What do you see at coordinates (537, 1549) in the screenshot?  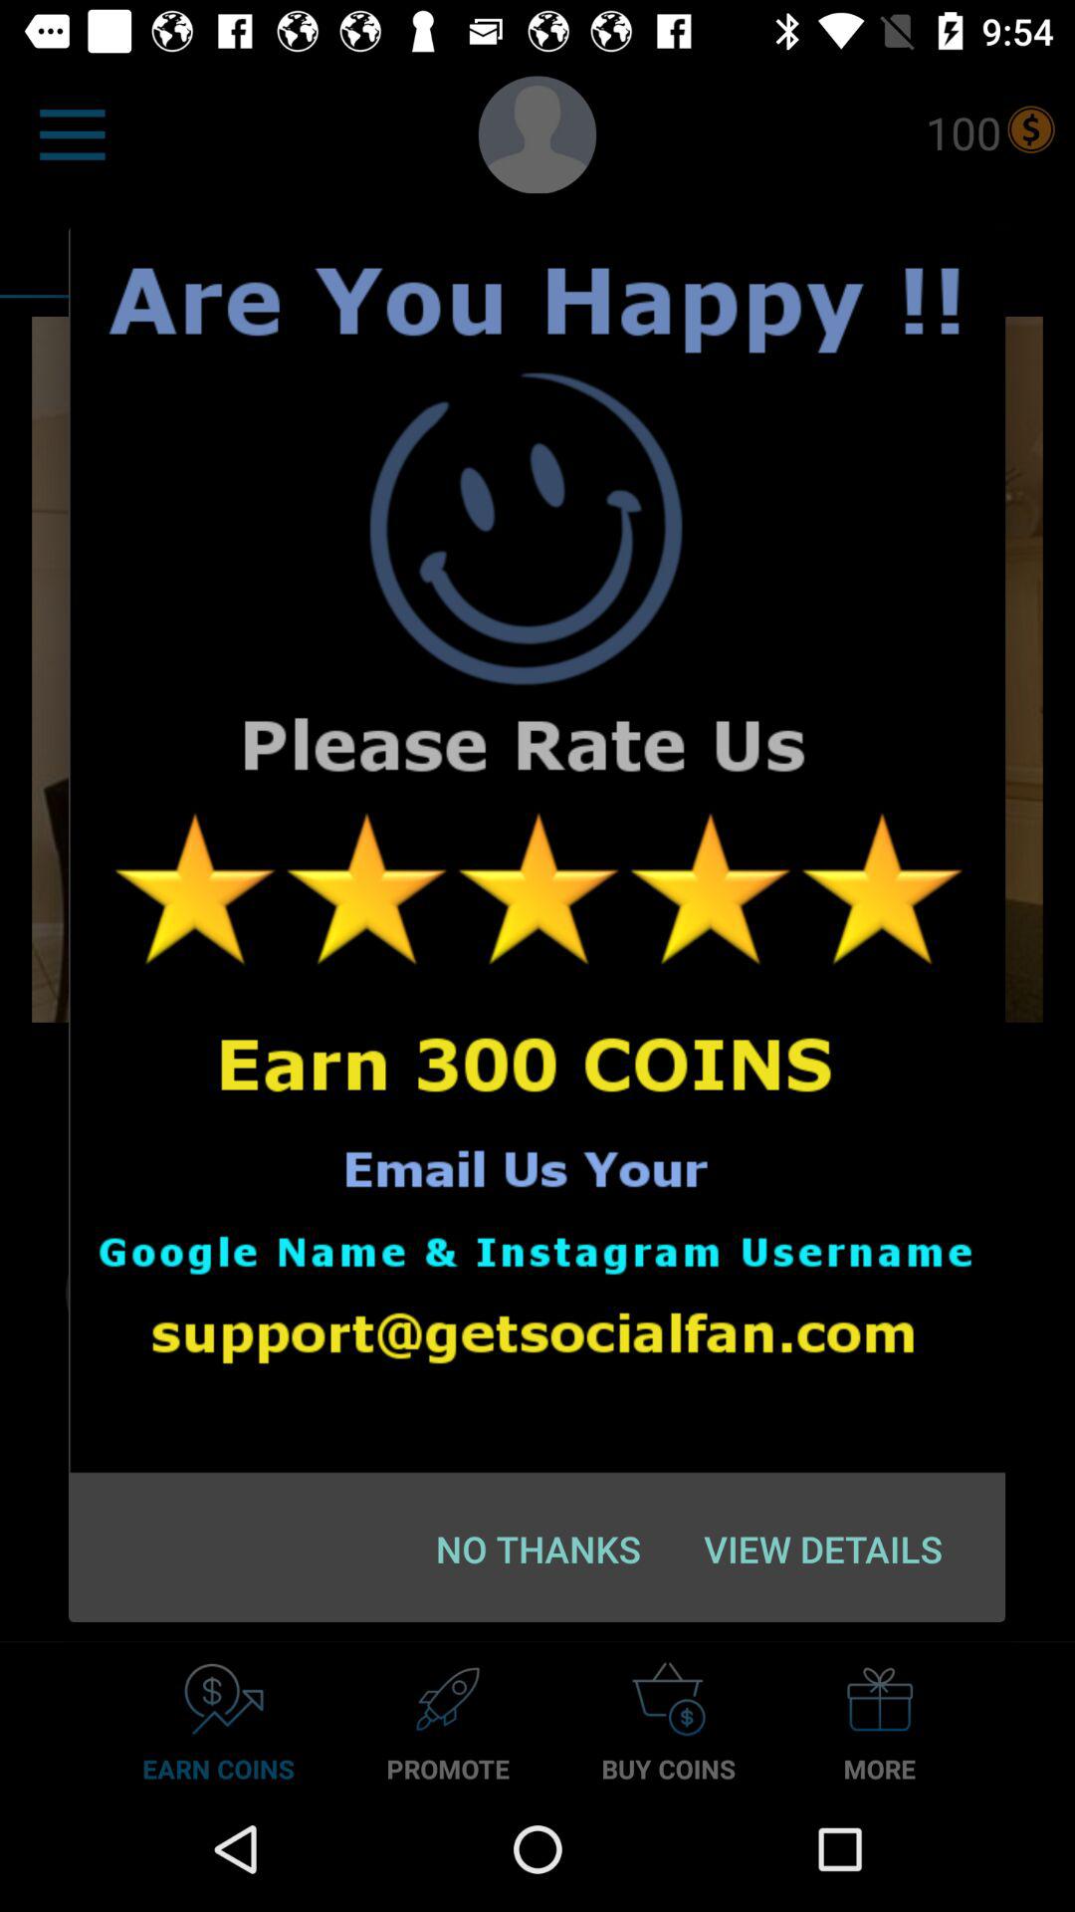 I see `tap the item next to the view details item` at bounding box center [537, 1549].